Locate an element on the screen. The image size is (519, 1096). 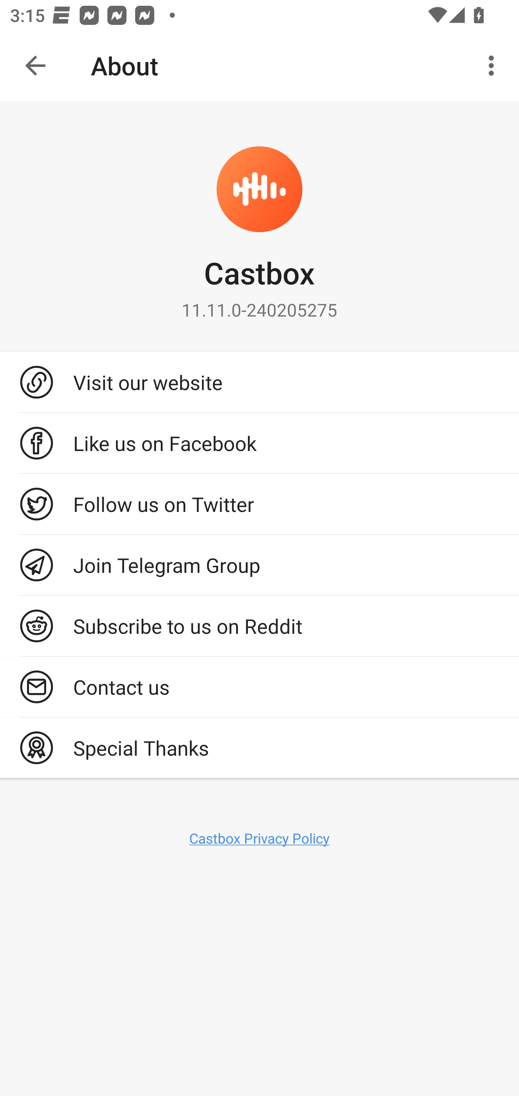
 Subscribe to us on Reddit is located at coordinates (259, 626).